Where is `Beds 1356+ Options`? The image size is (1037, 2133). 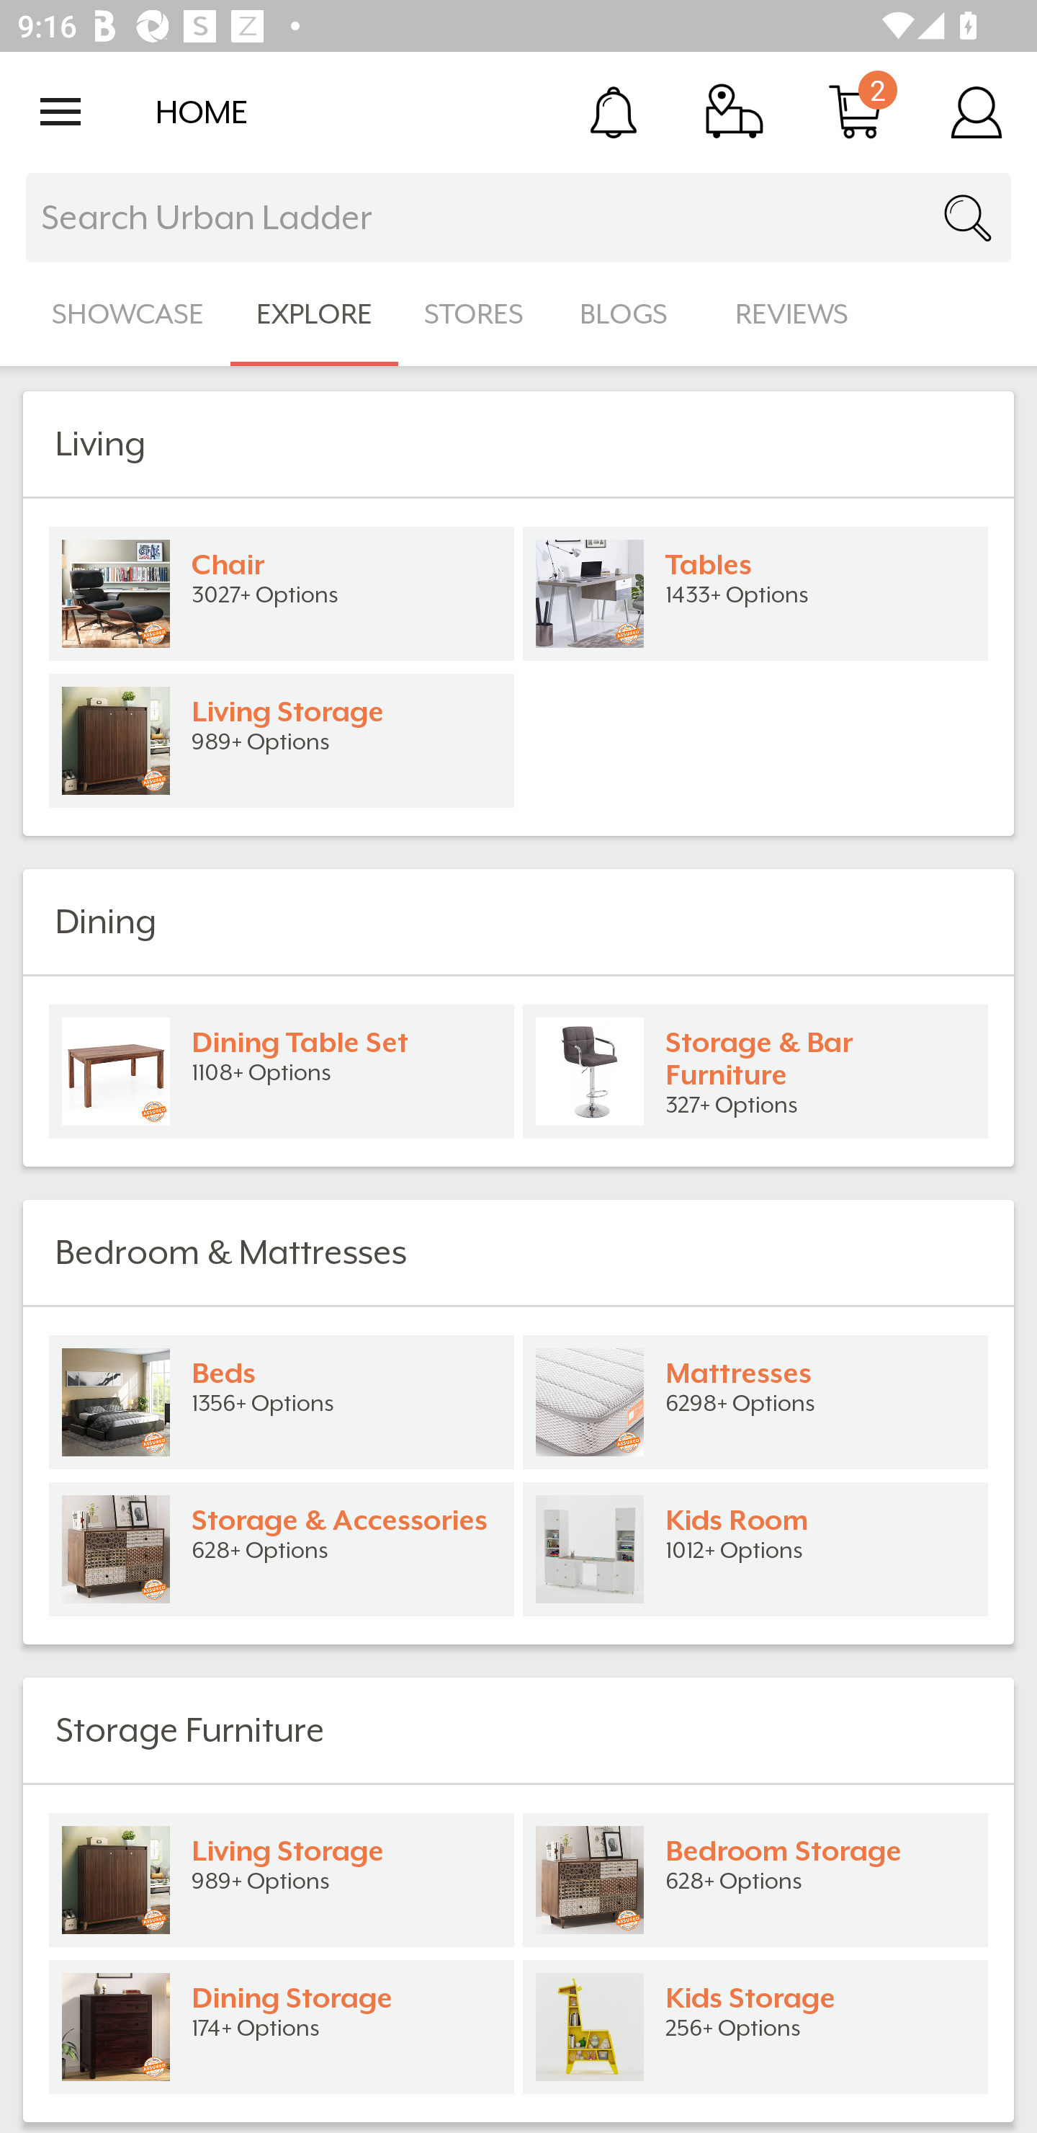
Beds 1356+ Options is located at coordinates (281, 1402).